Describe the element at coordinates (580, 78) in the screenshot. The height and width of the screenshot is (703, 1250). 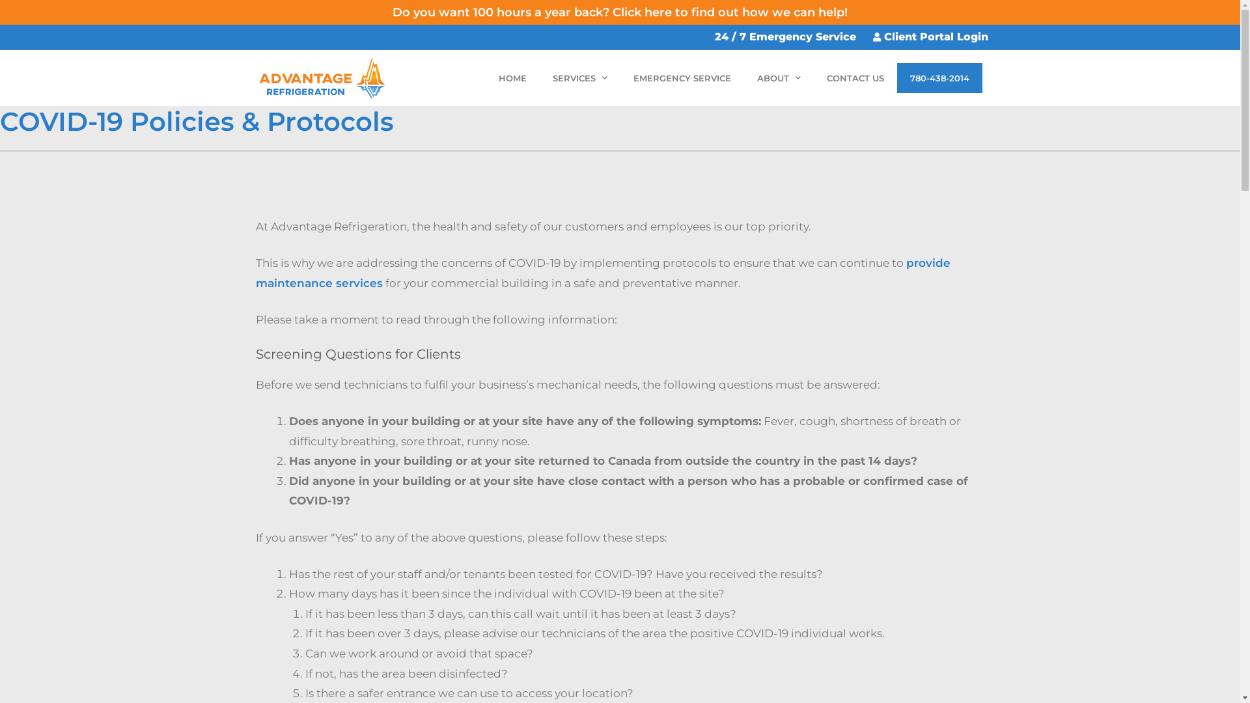
I see `SERVICES` at that location.